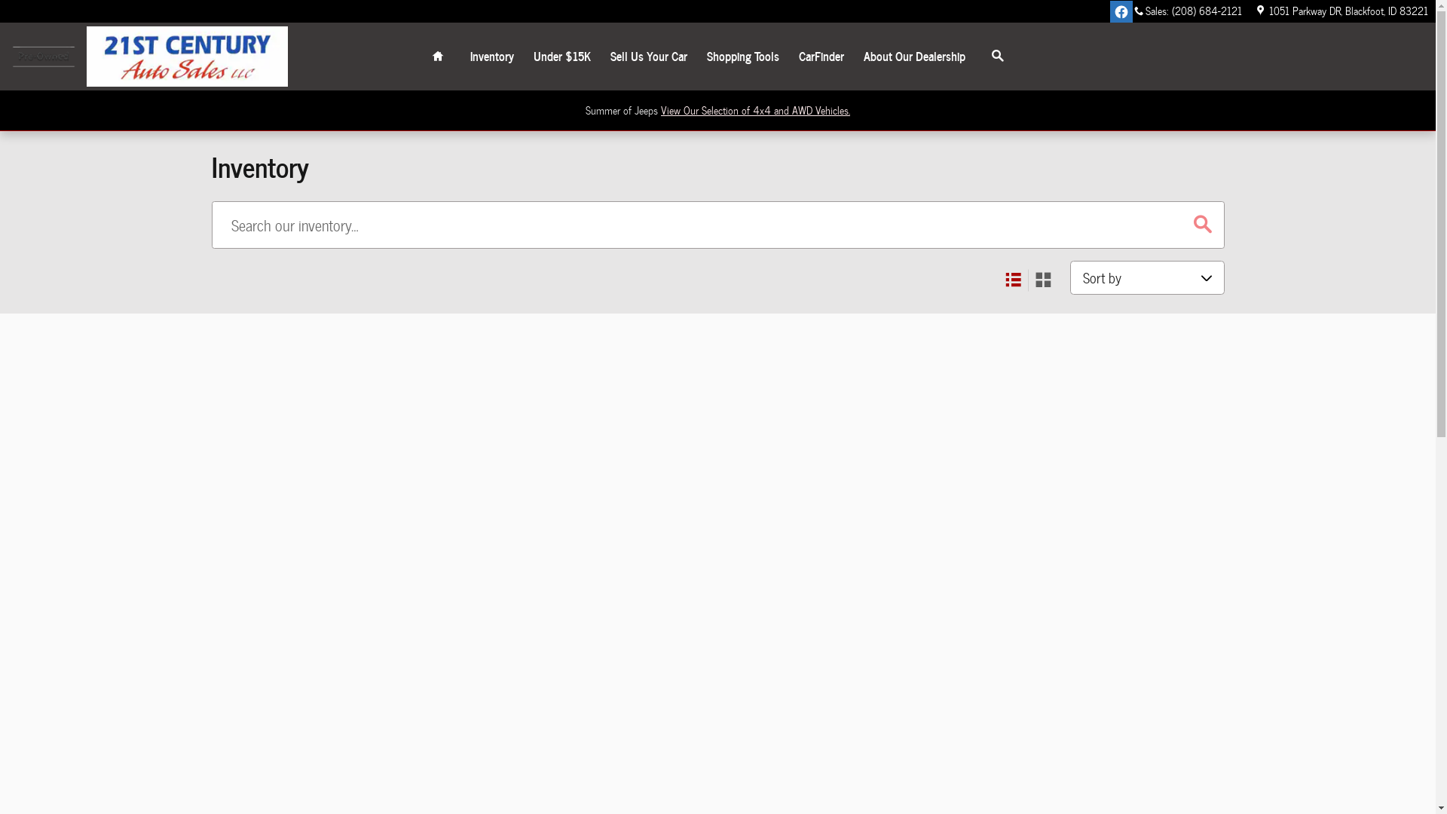  Describe the element at coordinates (743, 57) in the screenshot. I see `Shopping Tools` at that location.